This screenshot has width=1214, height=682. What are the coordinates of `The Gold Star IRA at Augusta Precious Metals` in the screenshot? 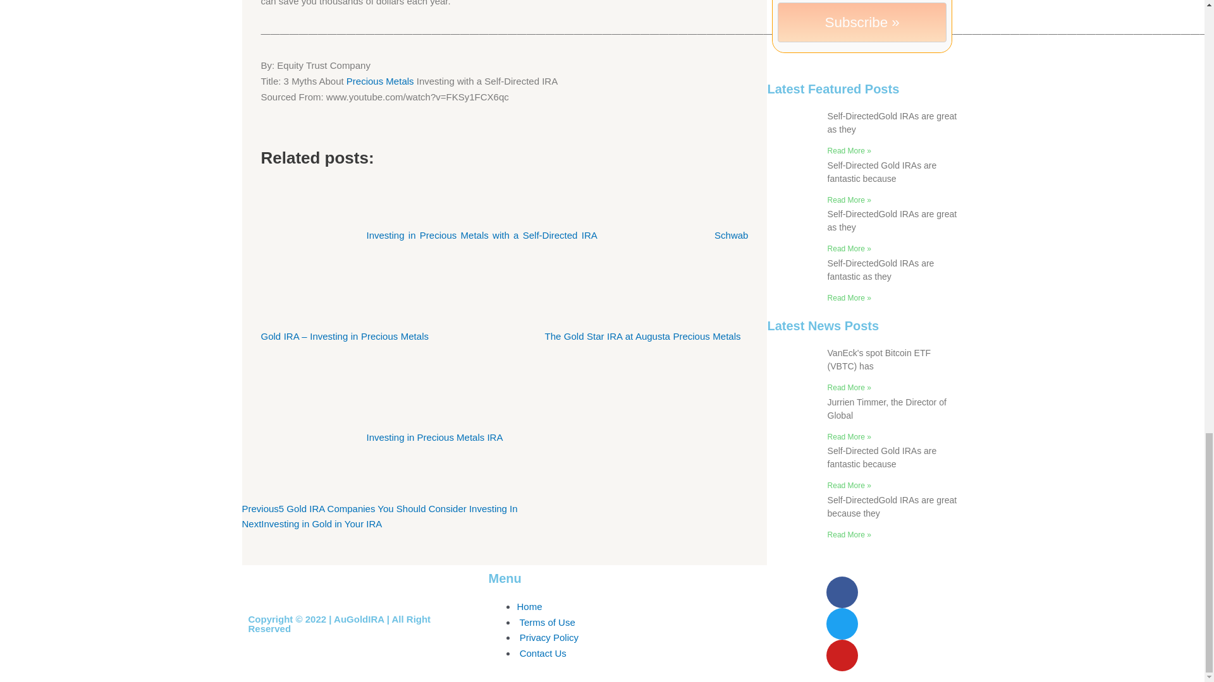 It's located at (431, 235).